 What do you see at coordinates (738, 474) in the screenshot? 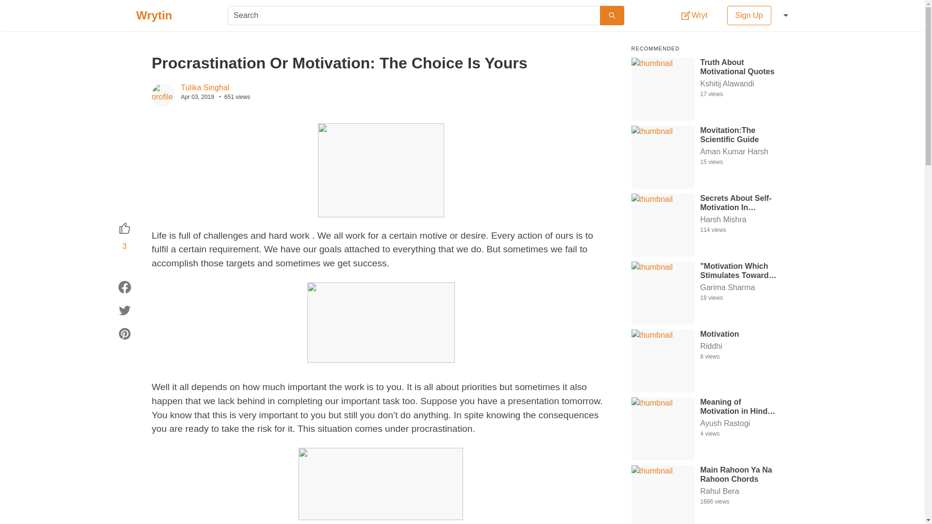
I see `Main Rahoon Ya Na Rahoon Chords` at bounding box center [738, 474].